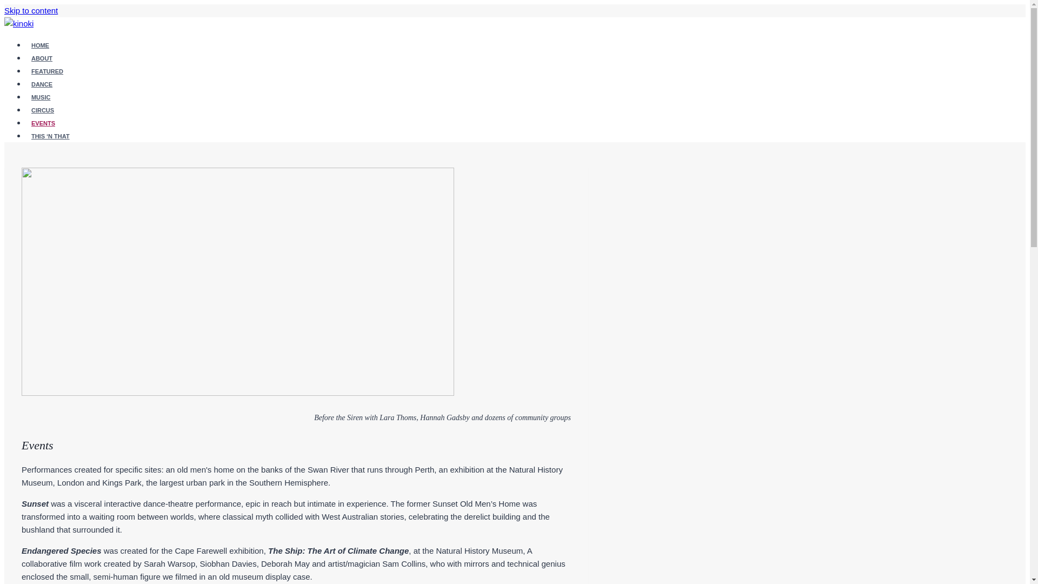 The image size is (1038, 584). I want to click on Skip to content, so click(31, 10).